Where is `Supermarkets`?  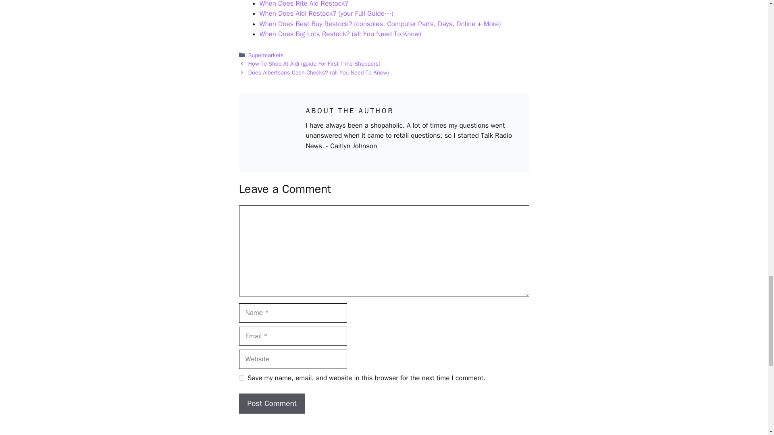 Supermarkets is located at coordinates (266, 55).